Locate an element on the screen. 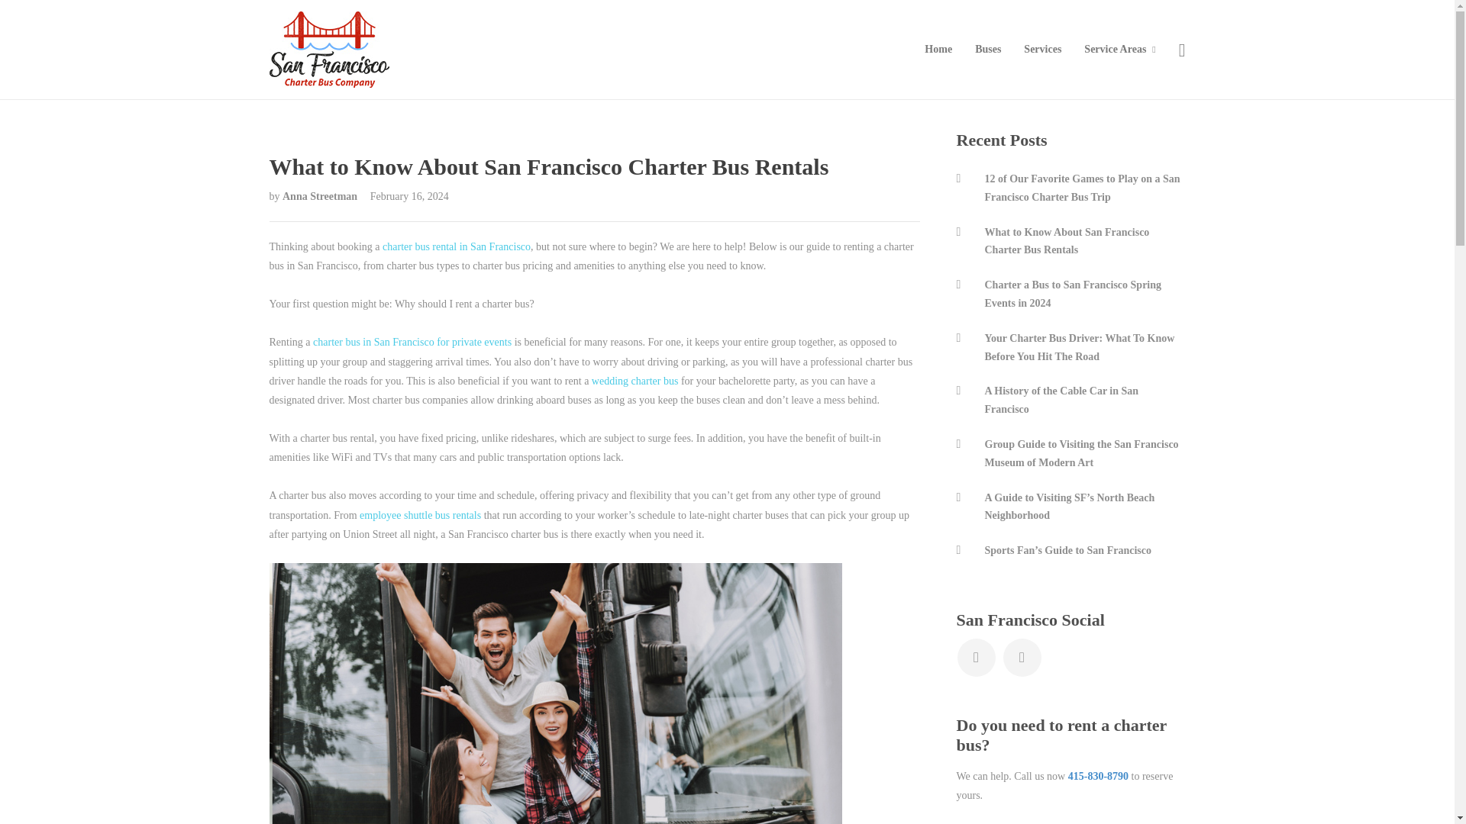 This screenshot has width=1466, height=824. What to Know About San Francisco Charter Bus Rentals is located at coordinates (593, 161).